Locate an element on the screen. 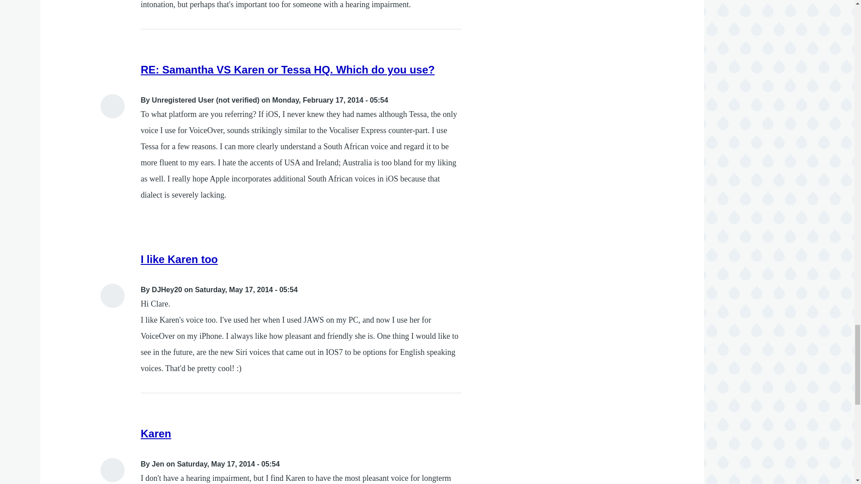 This screenshot has height=484, width=861. RE: Samantha VS Karen or Tessa HQ. Which do you use? is located at coordinates (288, 69).